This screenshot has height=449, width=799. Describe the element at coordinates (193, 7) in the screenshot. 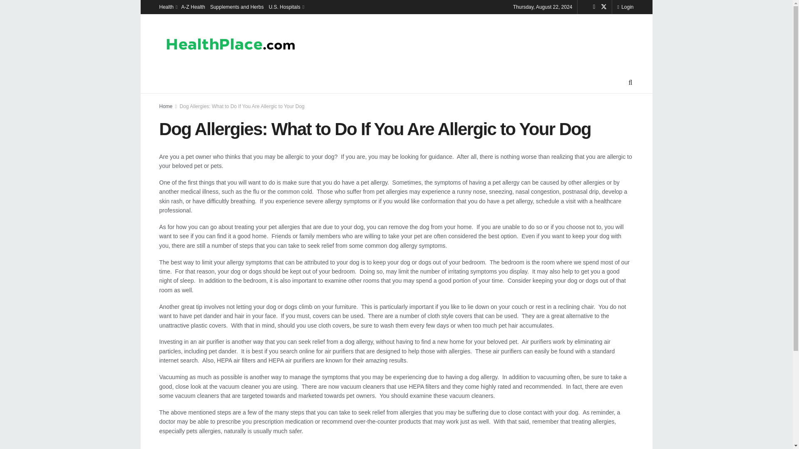

I see `A-Z Health` at that location.